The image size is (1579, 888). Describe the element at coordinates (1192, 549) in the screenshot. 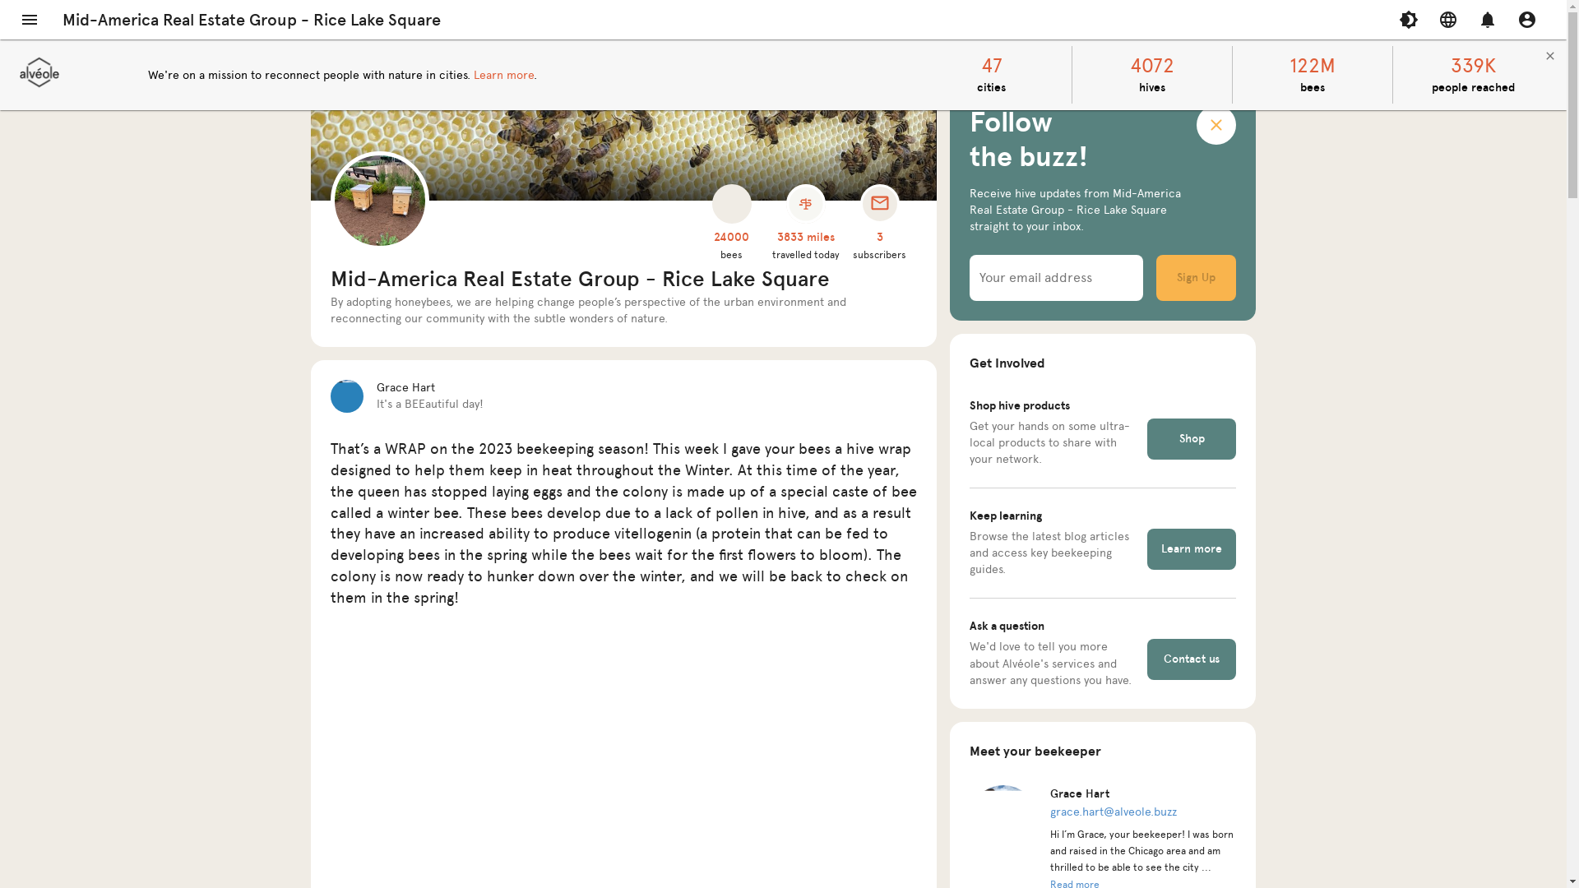

I see `Learn more` at that location.